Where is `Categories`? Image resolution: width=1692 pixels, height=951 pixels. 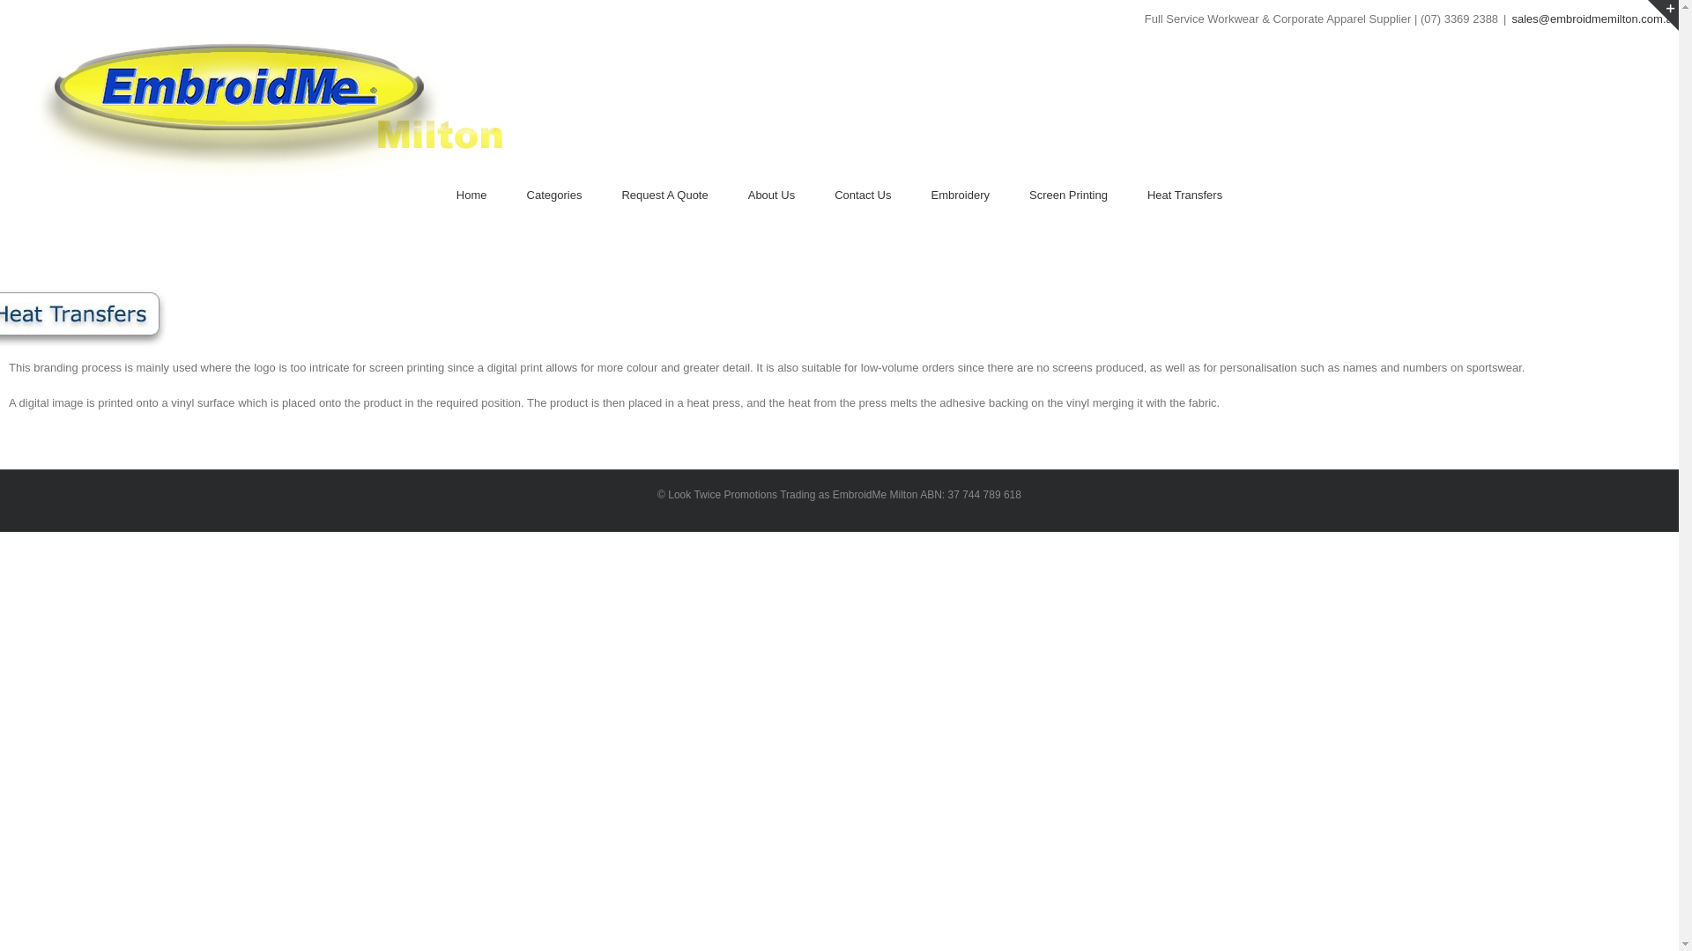 Categories is located at coordinates (555, 195).